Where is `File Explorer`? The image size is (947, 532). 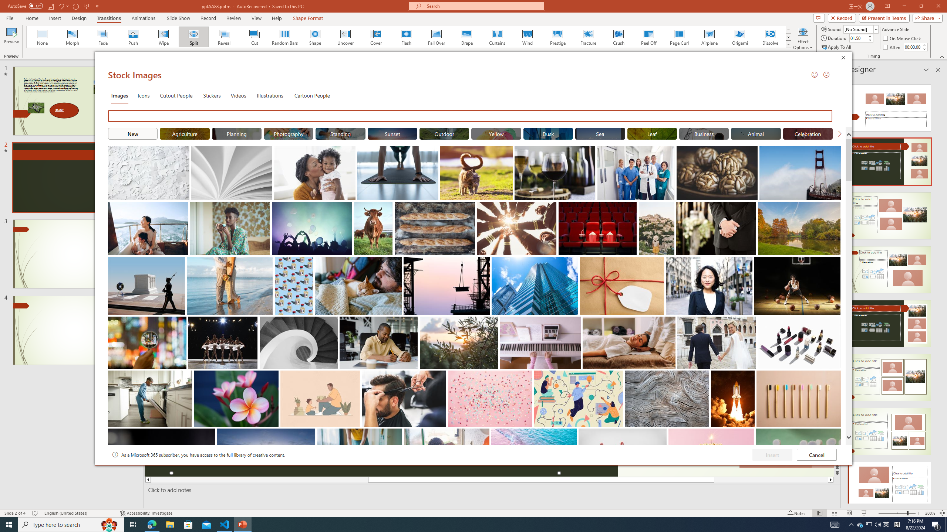
File Explorer is located at coordinates (170, 525).